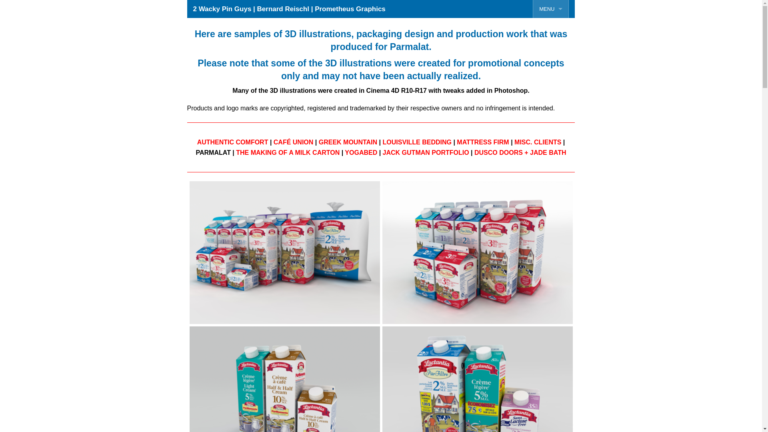 Image resolution: width=768 pixels, height=432 pixels. What do you see at coordinates (483, 142) in the screenshot?
I see `MATTRESS FIRM` at bounding box center [483, 142].